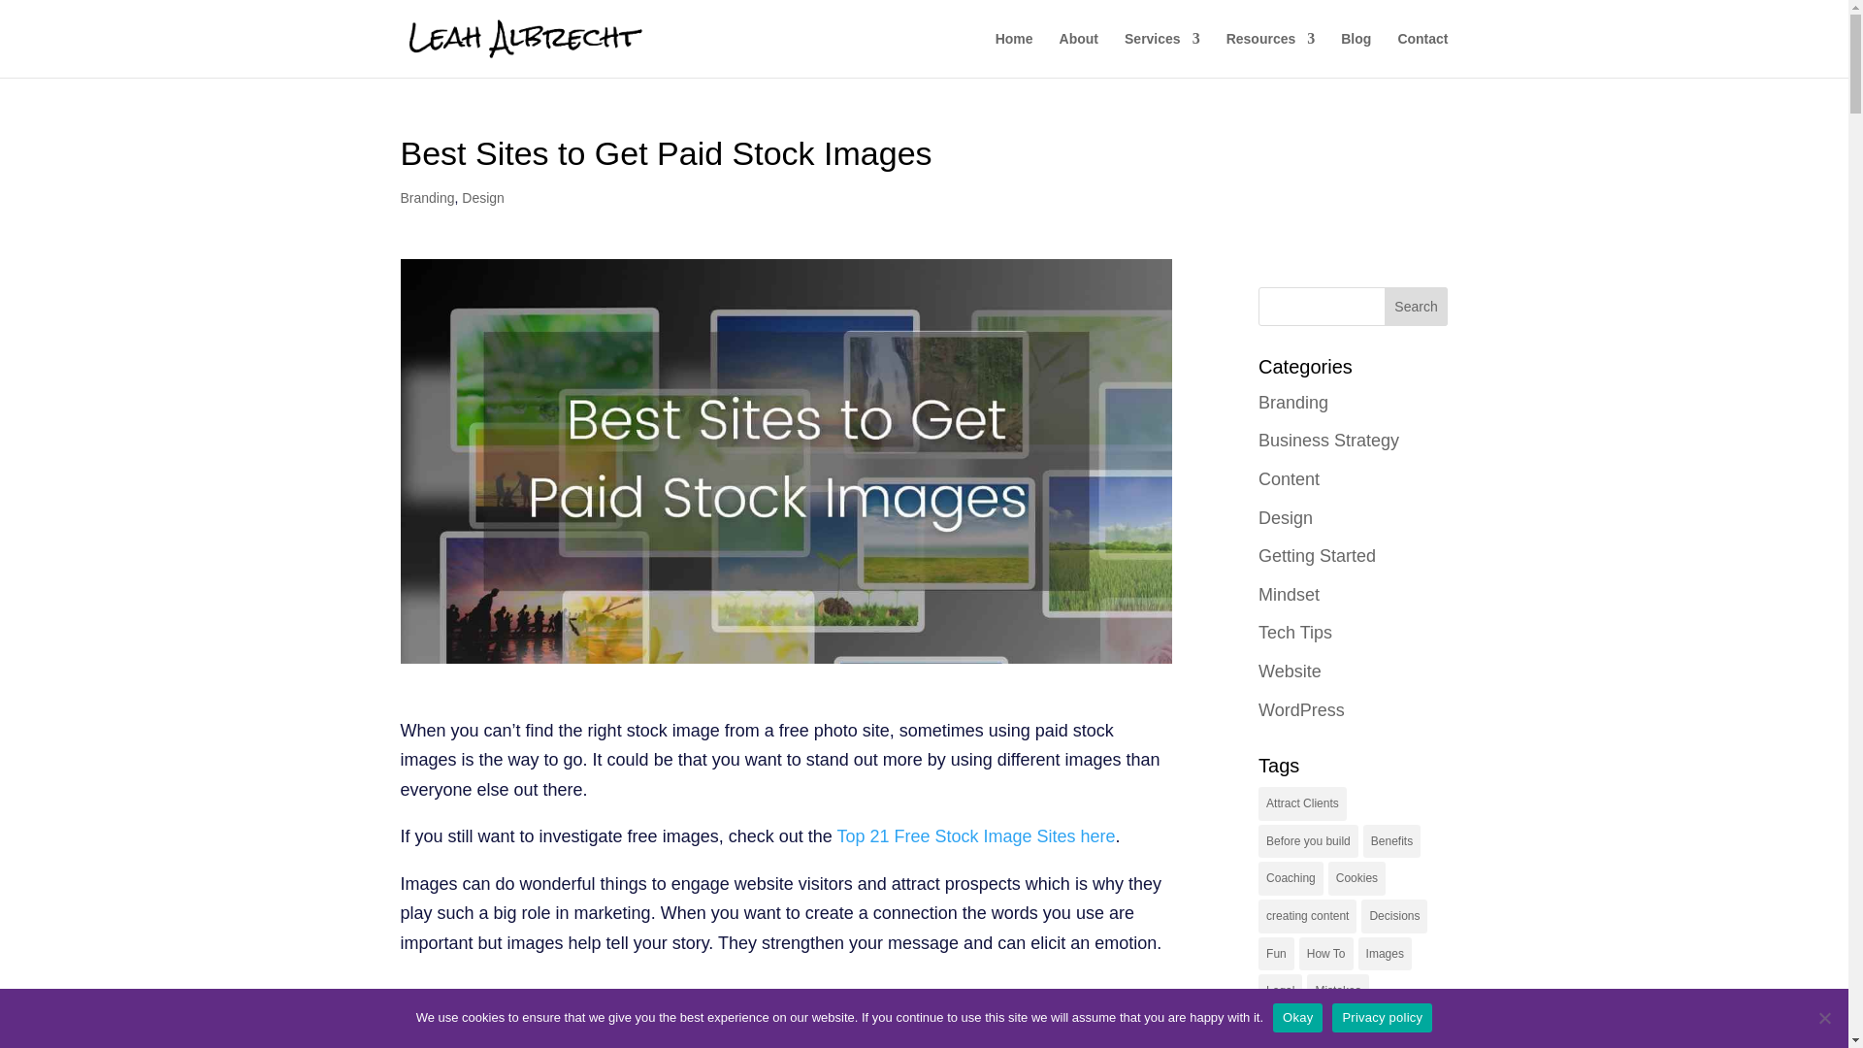 The height and width of the screenshot is (1048, 1863). Describe the element at coordinates (975, 836) in the screenshot. I see `Top 21 Free Stock Image Sites here` at that location.